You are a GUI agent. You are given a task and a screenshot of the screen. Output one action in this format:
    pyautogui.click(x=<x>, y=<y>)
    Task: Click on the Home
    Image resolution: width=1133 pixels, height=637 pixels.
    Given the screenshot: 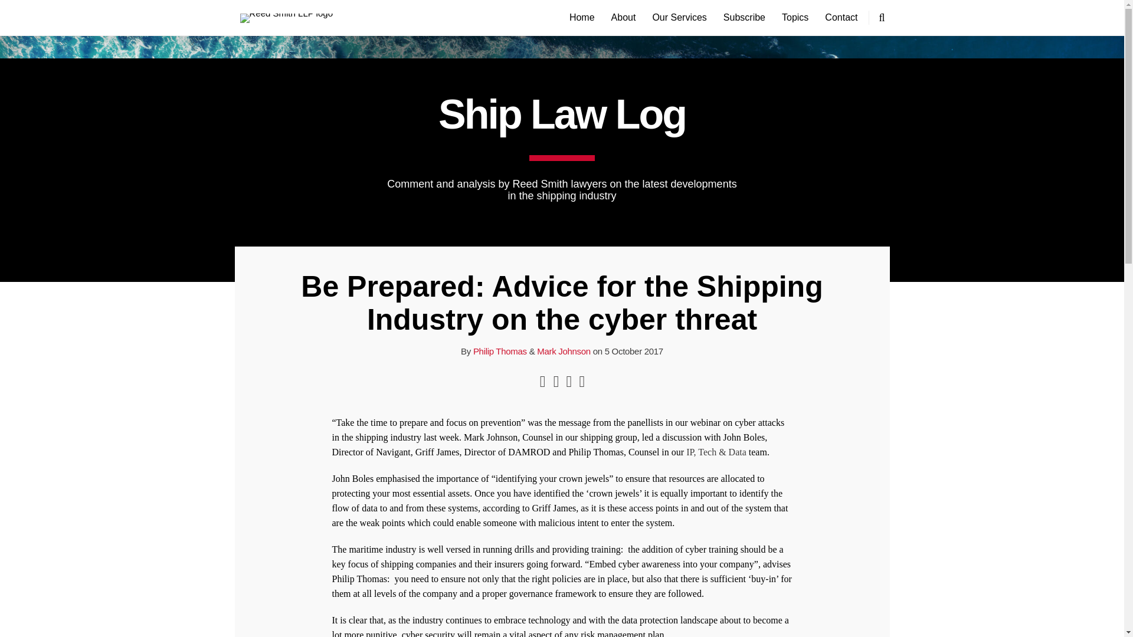 What is the action you would take?
    pyautogui.click(x=582, y=18)
    